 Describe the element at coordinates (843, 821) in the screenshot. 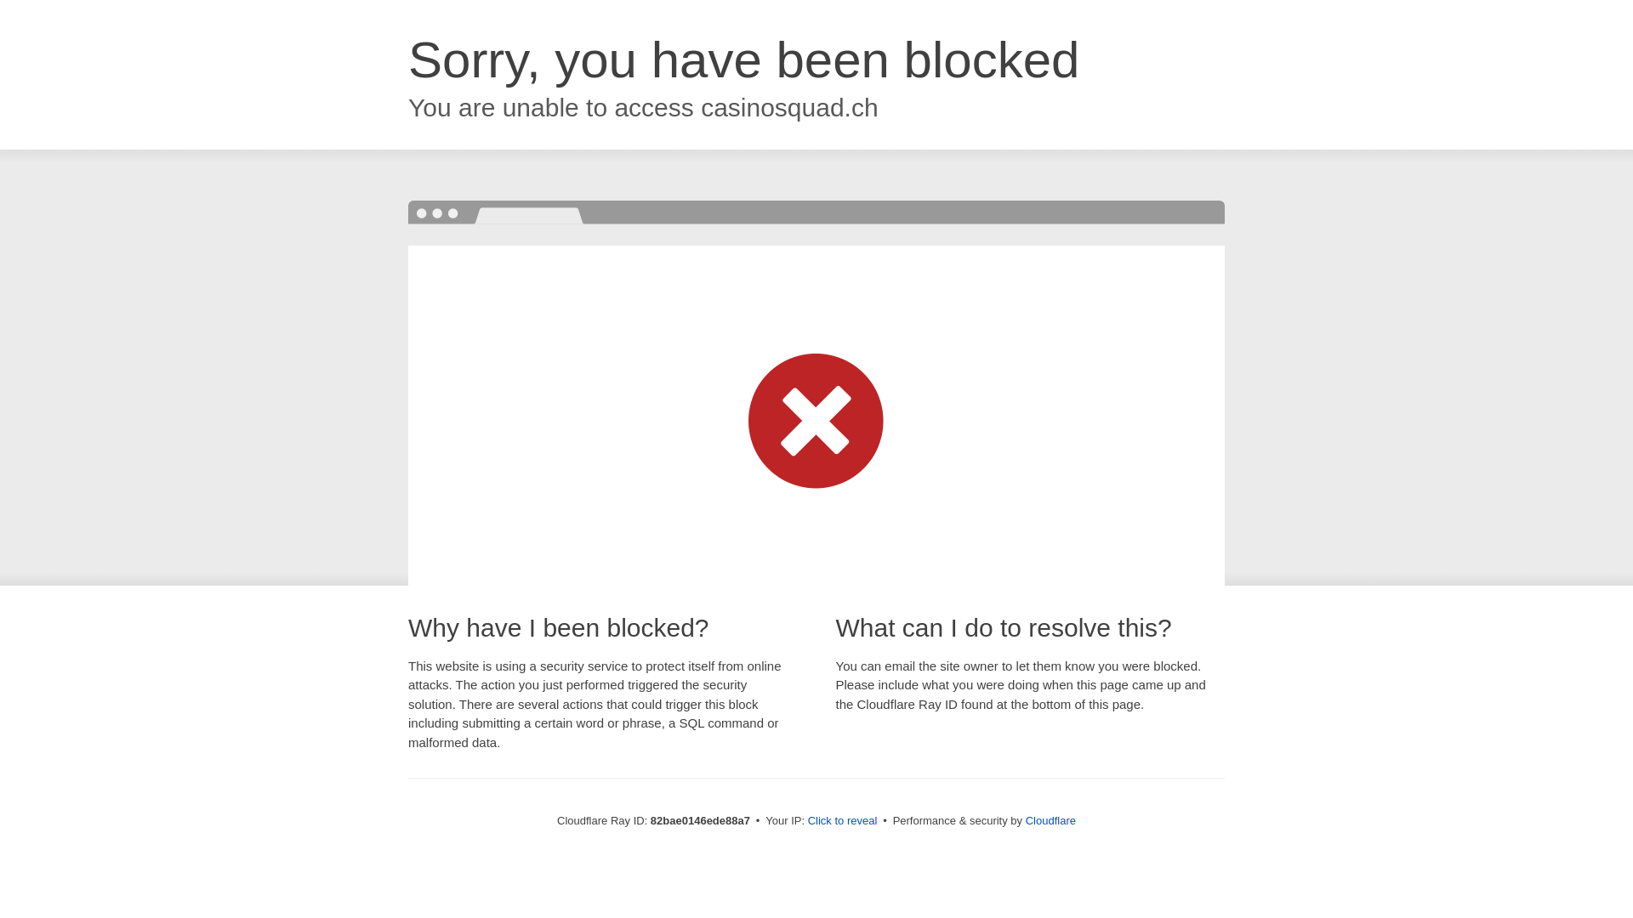

I see `Click to reveal` at that location.